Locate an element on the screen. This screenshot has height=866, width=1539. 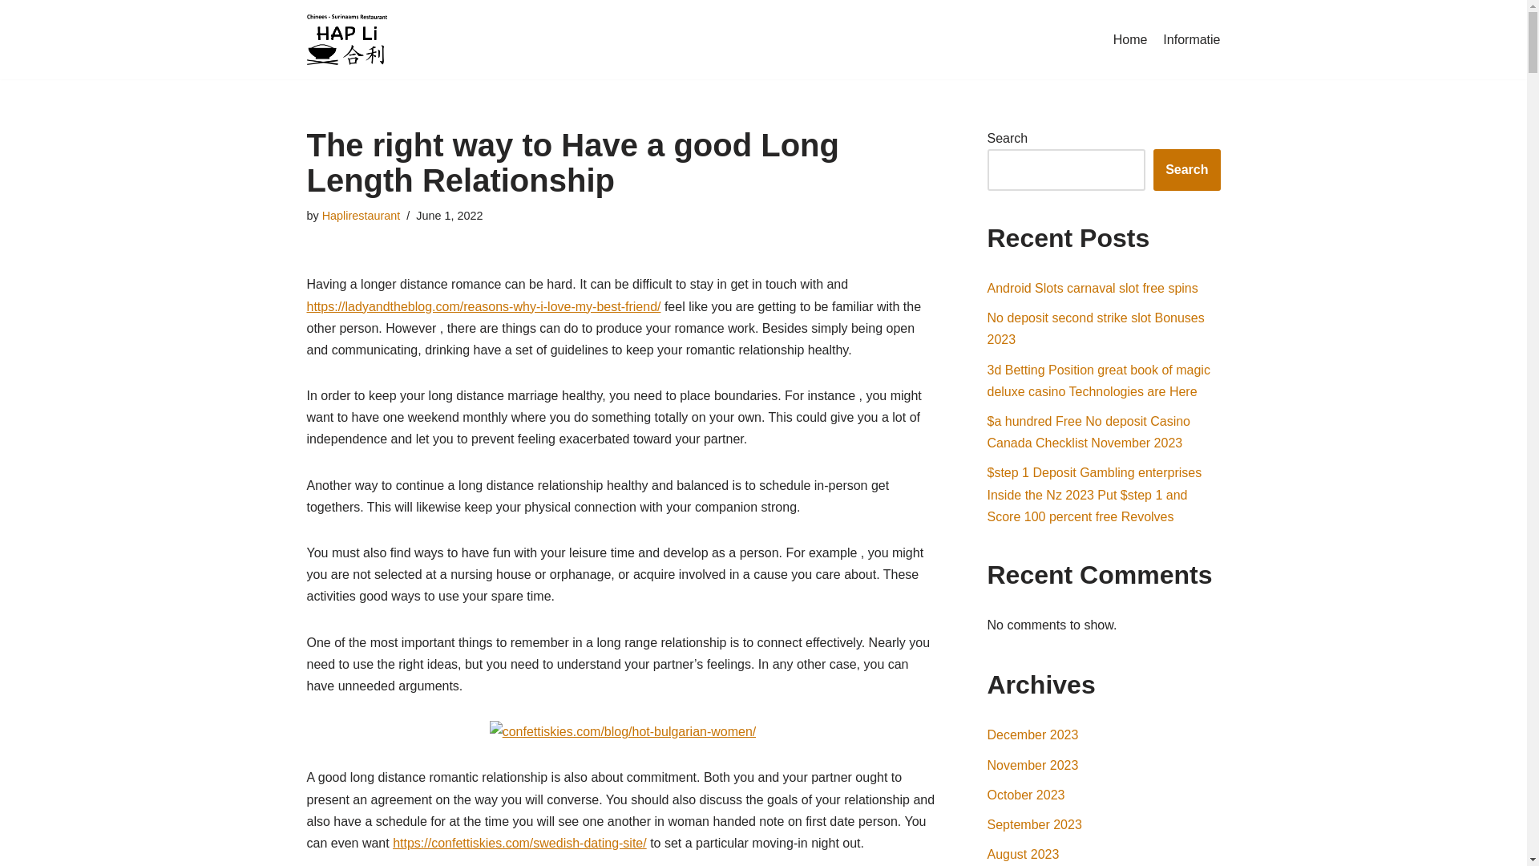
No deposit second strike slot Bonuses 2023 is located at coordinates (1097, 329).